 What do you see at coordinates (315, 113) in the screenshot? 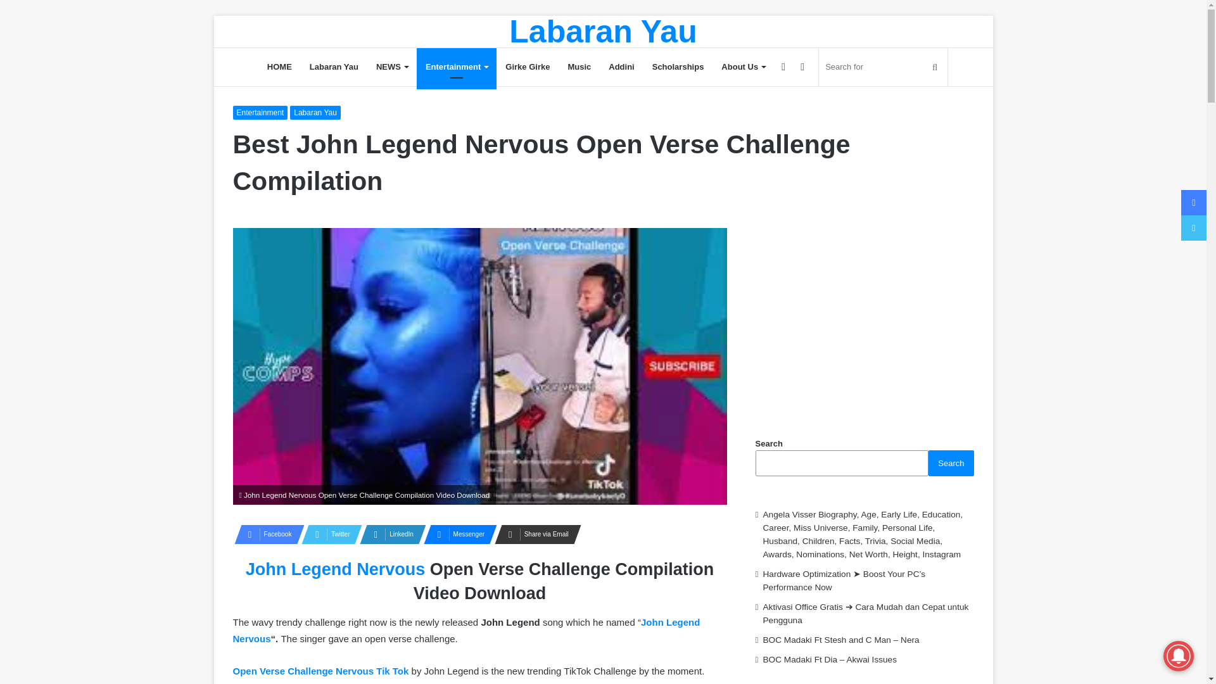
I see `Labaran Yau` at bounding box center [315, 113].